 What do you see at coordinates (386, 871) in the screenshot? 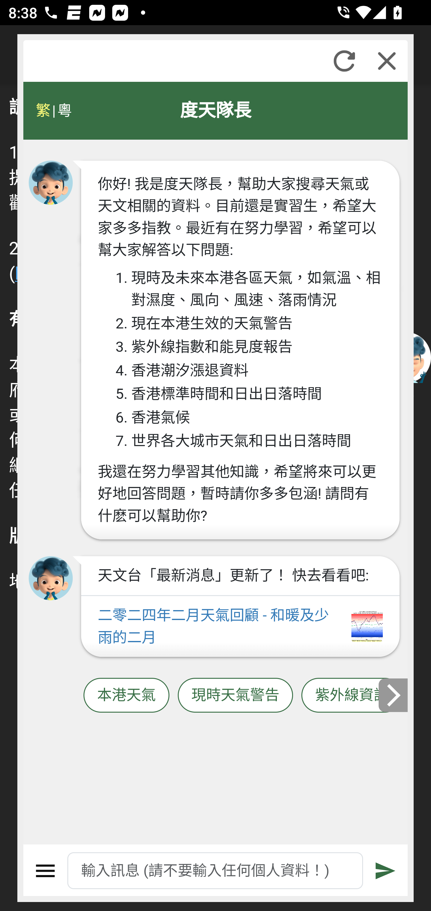
I see `遞交` at bounding box center [386, 871].